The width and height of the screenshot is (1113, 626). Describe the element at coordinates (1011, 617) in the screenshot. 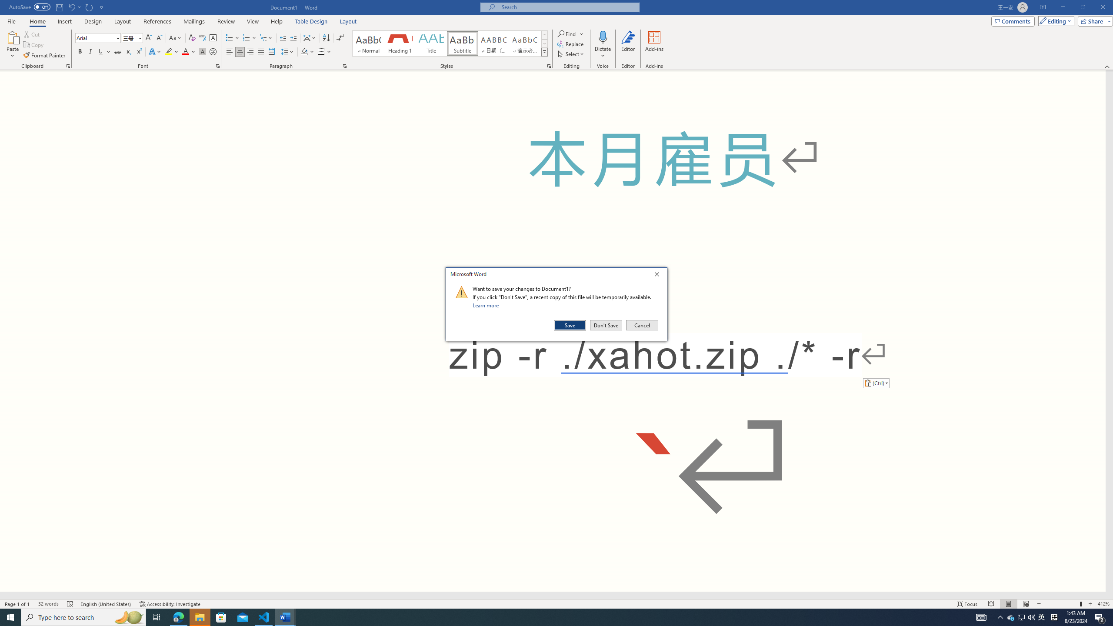

I see `Notification Chevron` at that location.